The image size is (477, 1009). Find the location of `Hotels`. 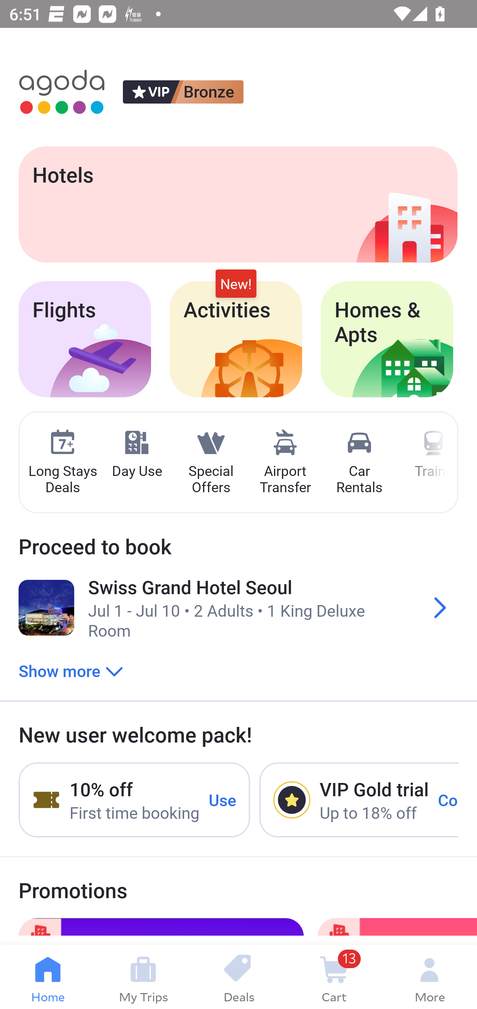

Hotels is located at coordinates (238, 204).